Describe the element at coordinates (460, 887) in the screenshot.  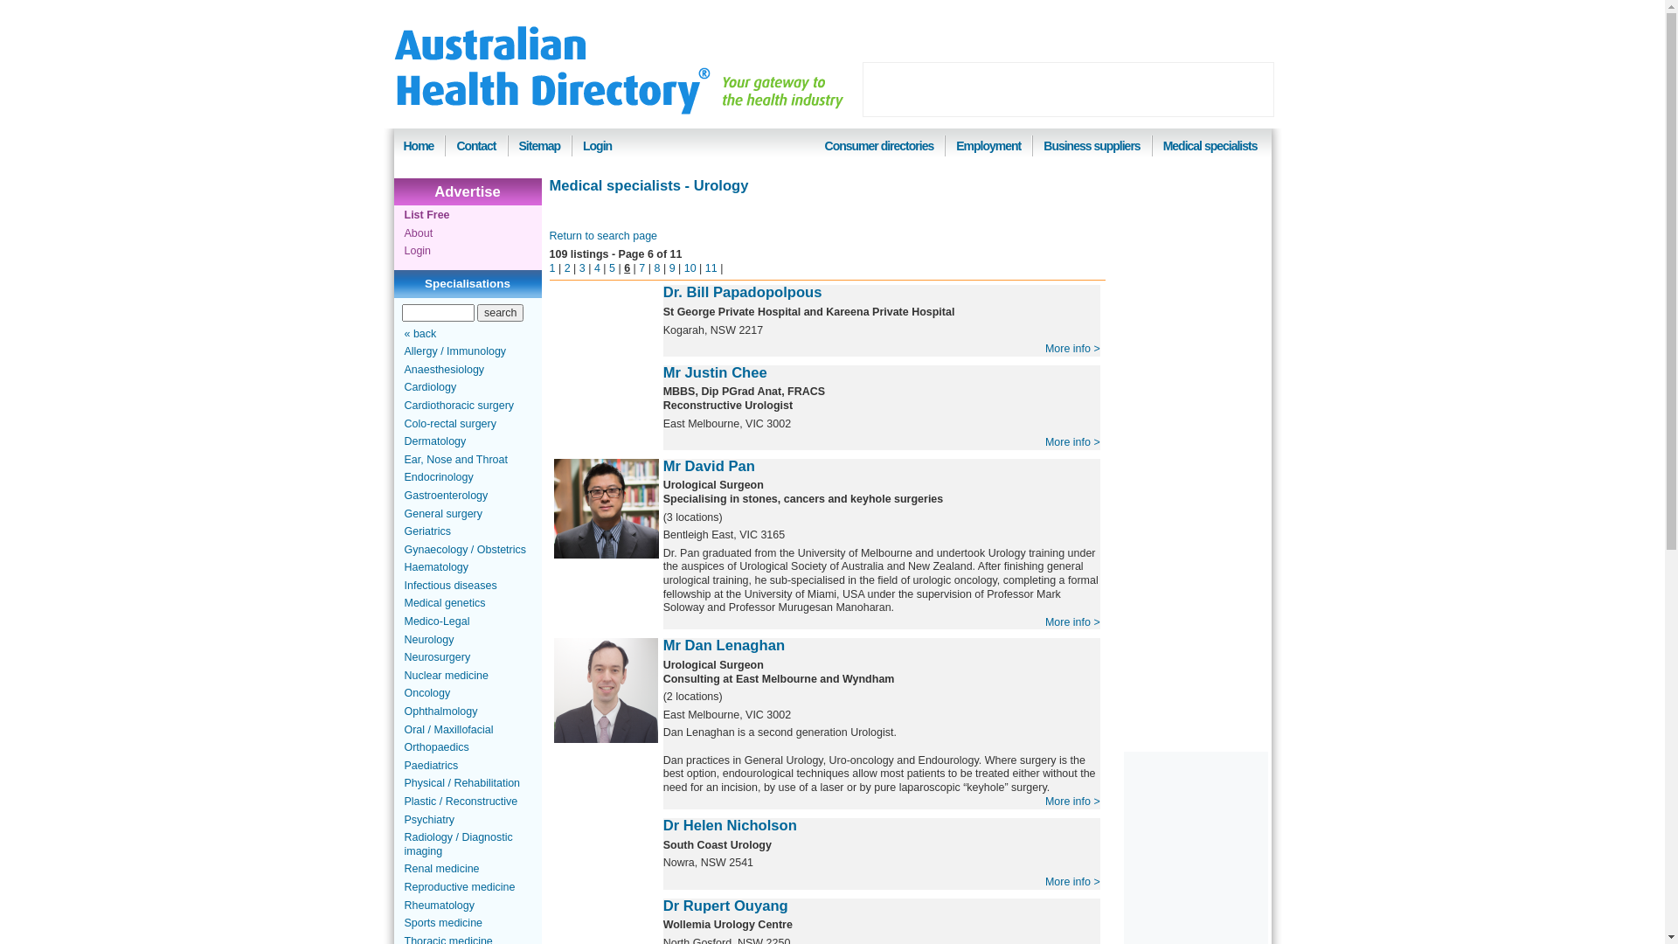
I see `Reproductive medicine` at that location.